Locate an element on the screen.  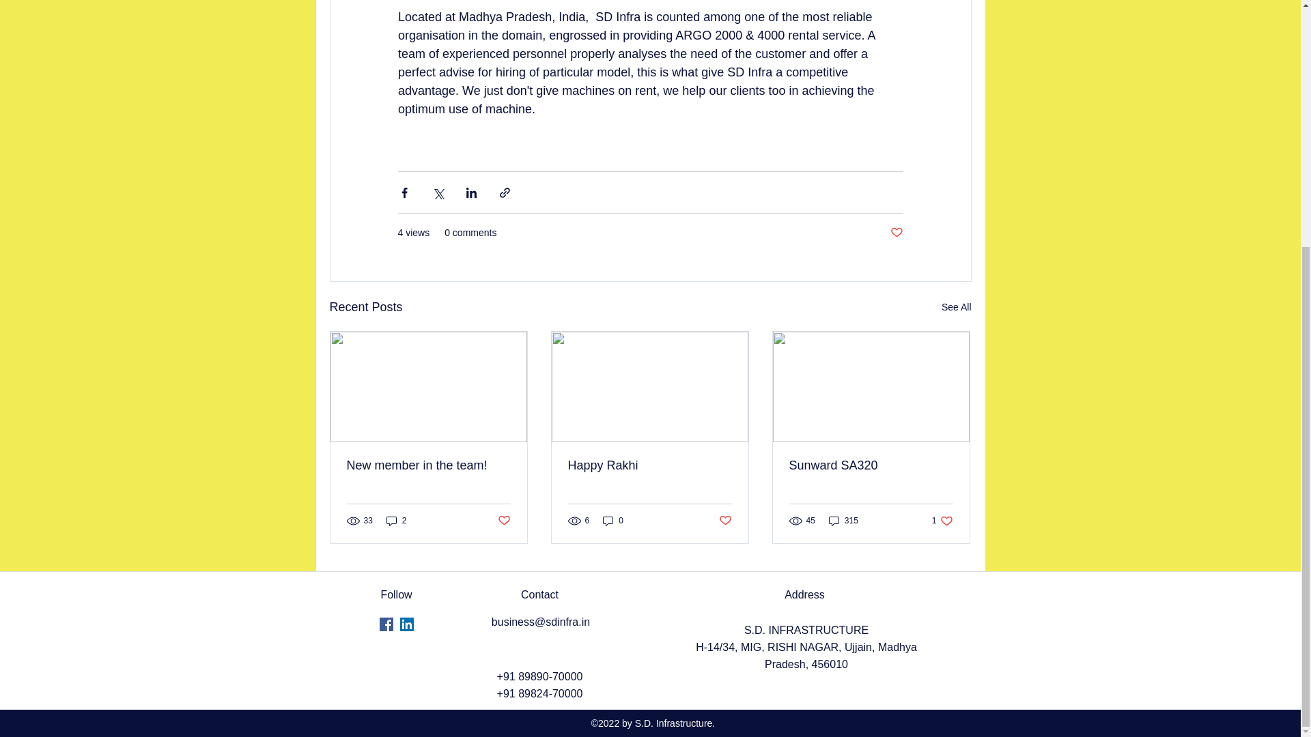
New member in the team! is located at coordinates (429, 465).